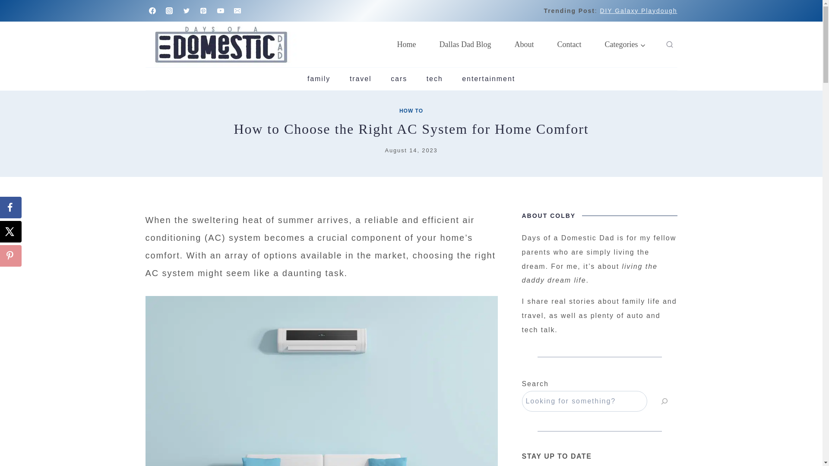 The image size is (829, 466). Describe the element at coordinates (625, 44) in the screenshot. I see `Categories` at that location.